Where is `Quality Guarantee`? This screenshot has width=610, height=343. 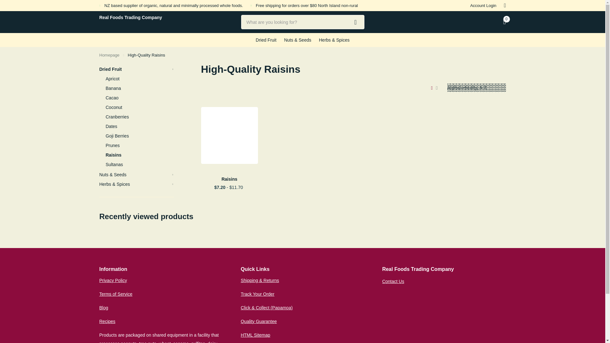
Quality Guarantee is located at coordinates (259, 321).